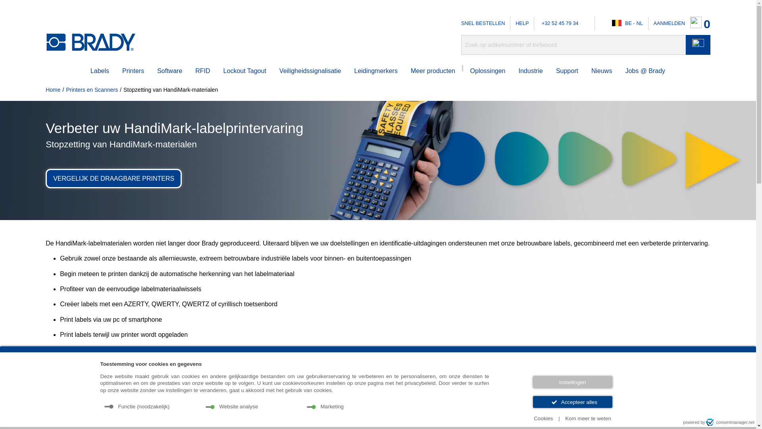  I want to click on 0, so click(700, 24).